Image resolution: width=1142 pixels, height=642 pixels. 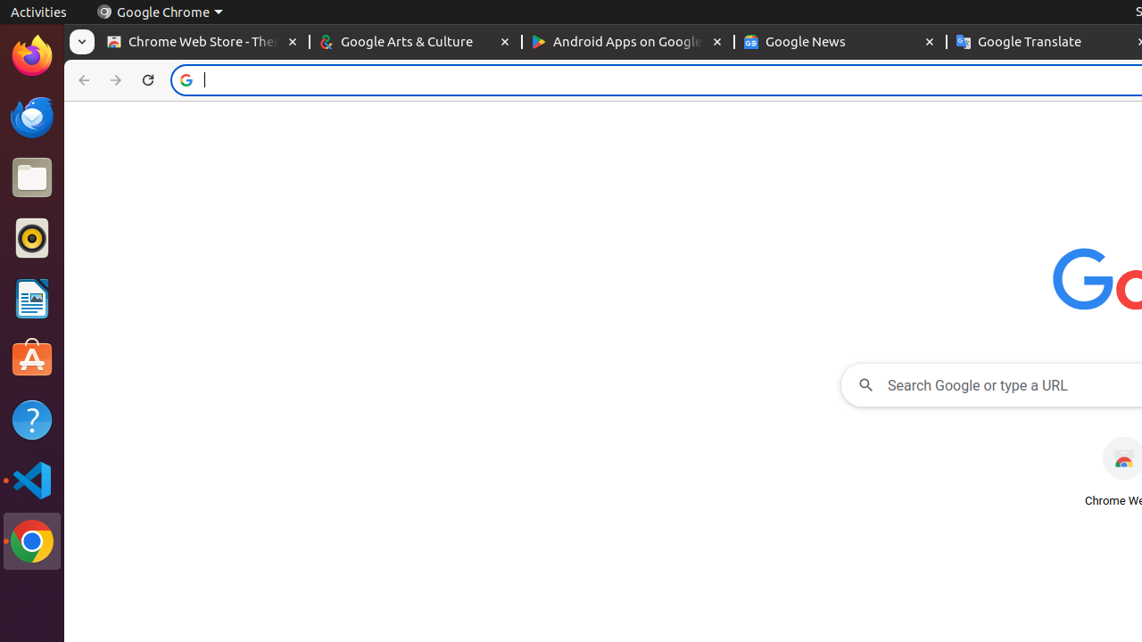 I want to click on Thunderbird Mail, so click(x=32, y=117).